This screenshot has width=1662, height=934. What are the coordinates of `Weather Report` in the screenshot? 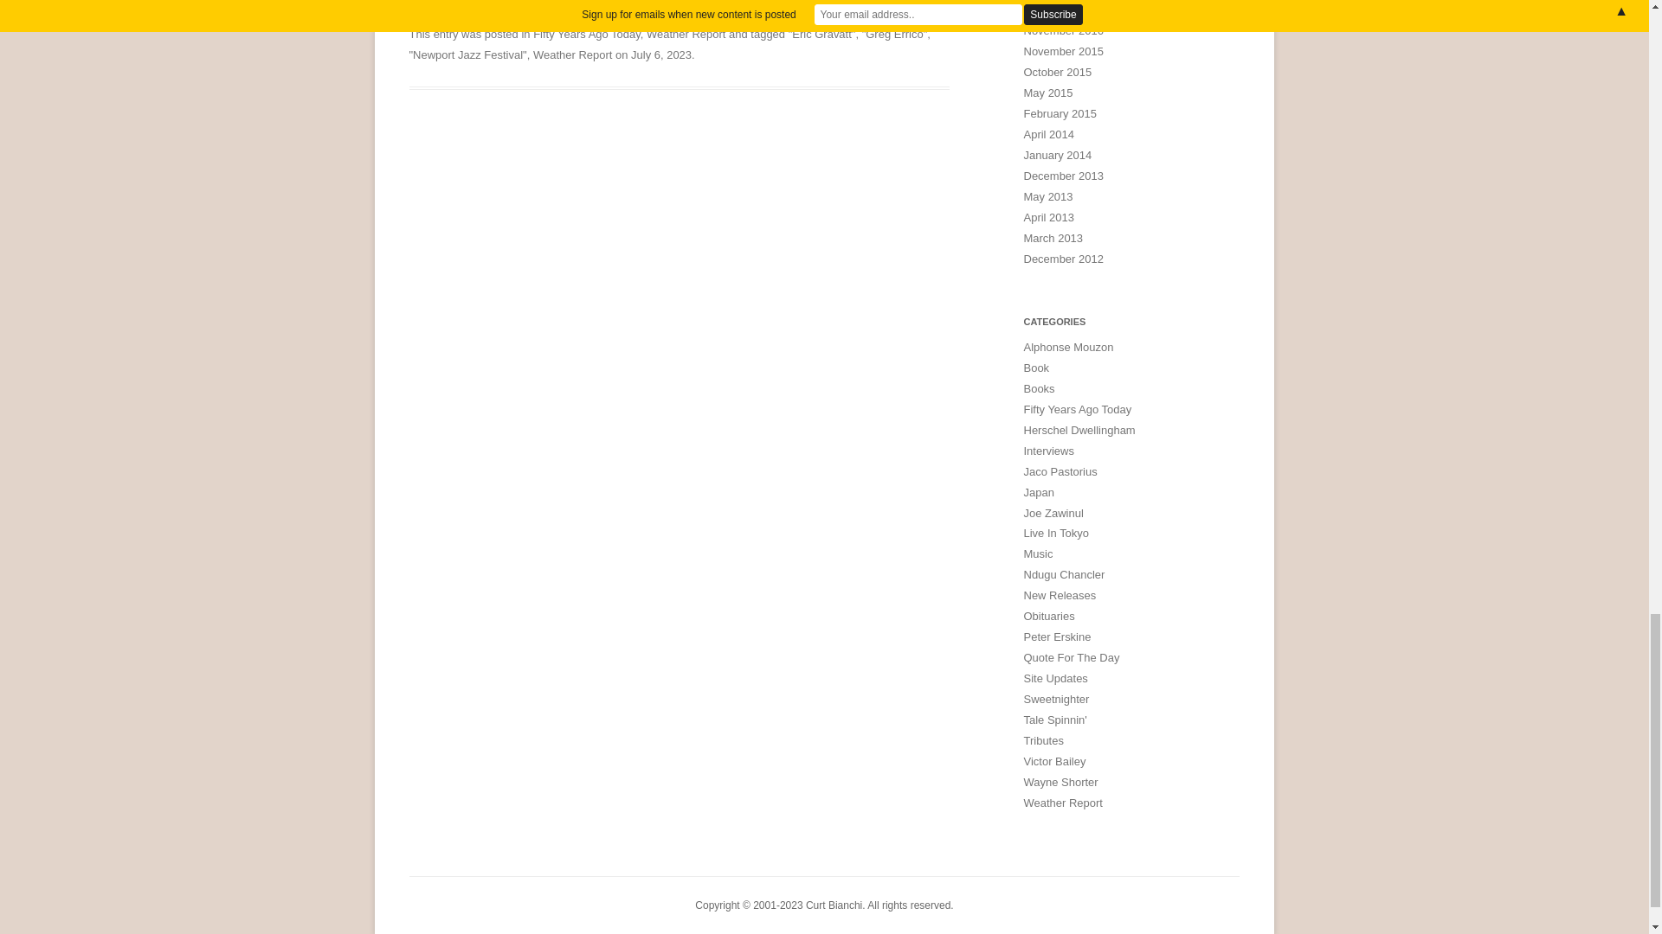 It's located at (686, 35).